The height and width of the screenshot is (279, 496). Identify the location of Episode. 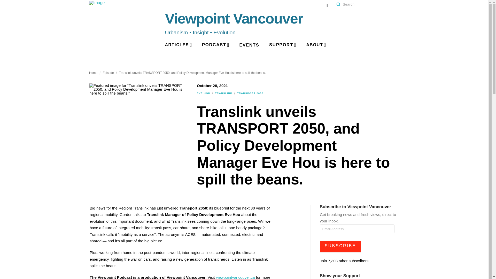
(108, 73).